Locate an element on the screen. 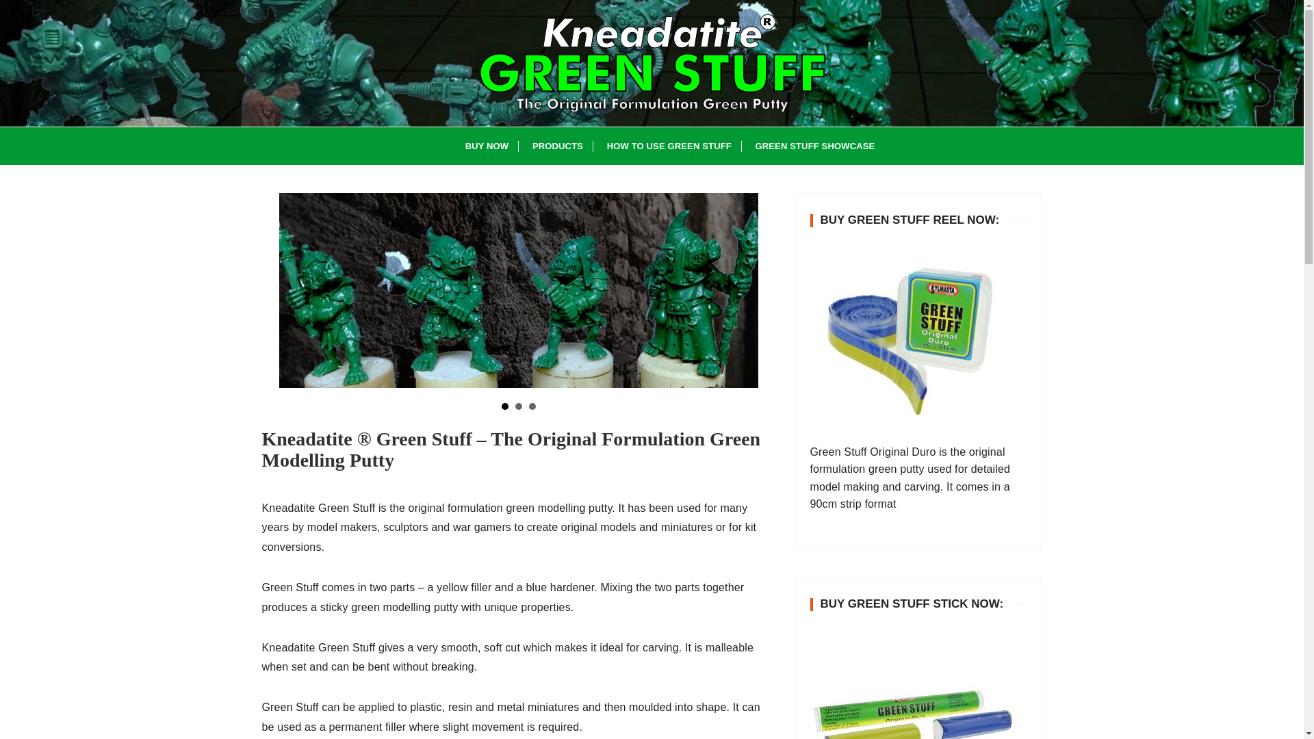 The width and height of the screenshot is (1314, 739). HOW TO USE GREEN STUFF is located at coordinates (669, 145).